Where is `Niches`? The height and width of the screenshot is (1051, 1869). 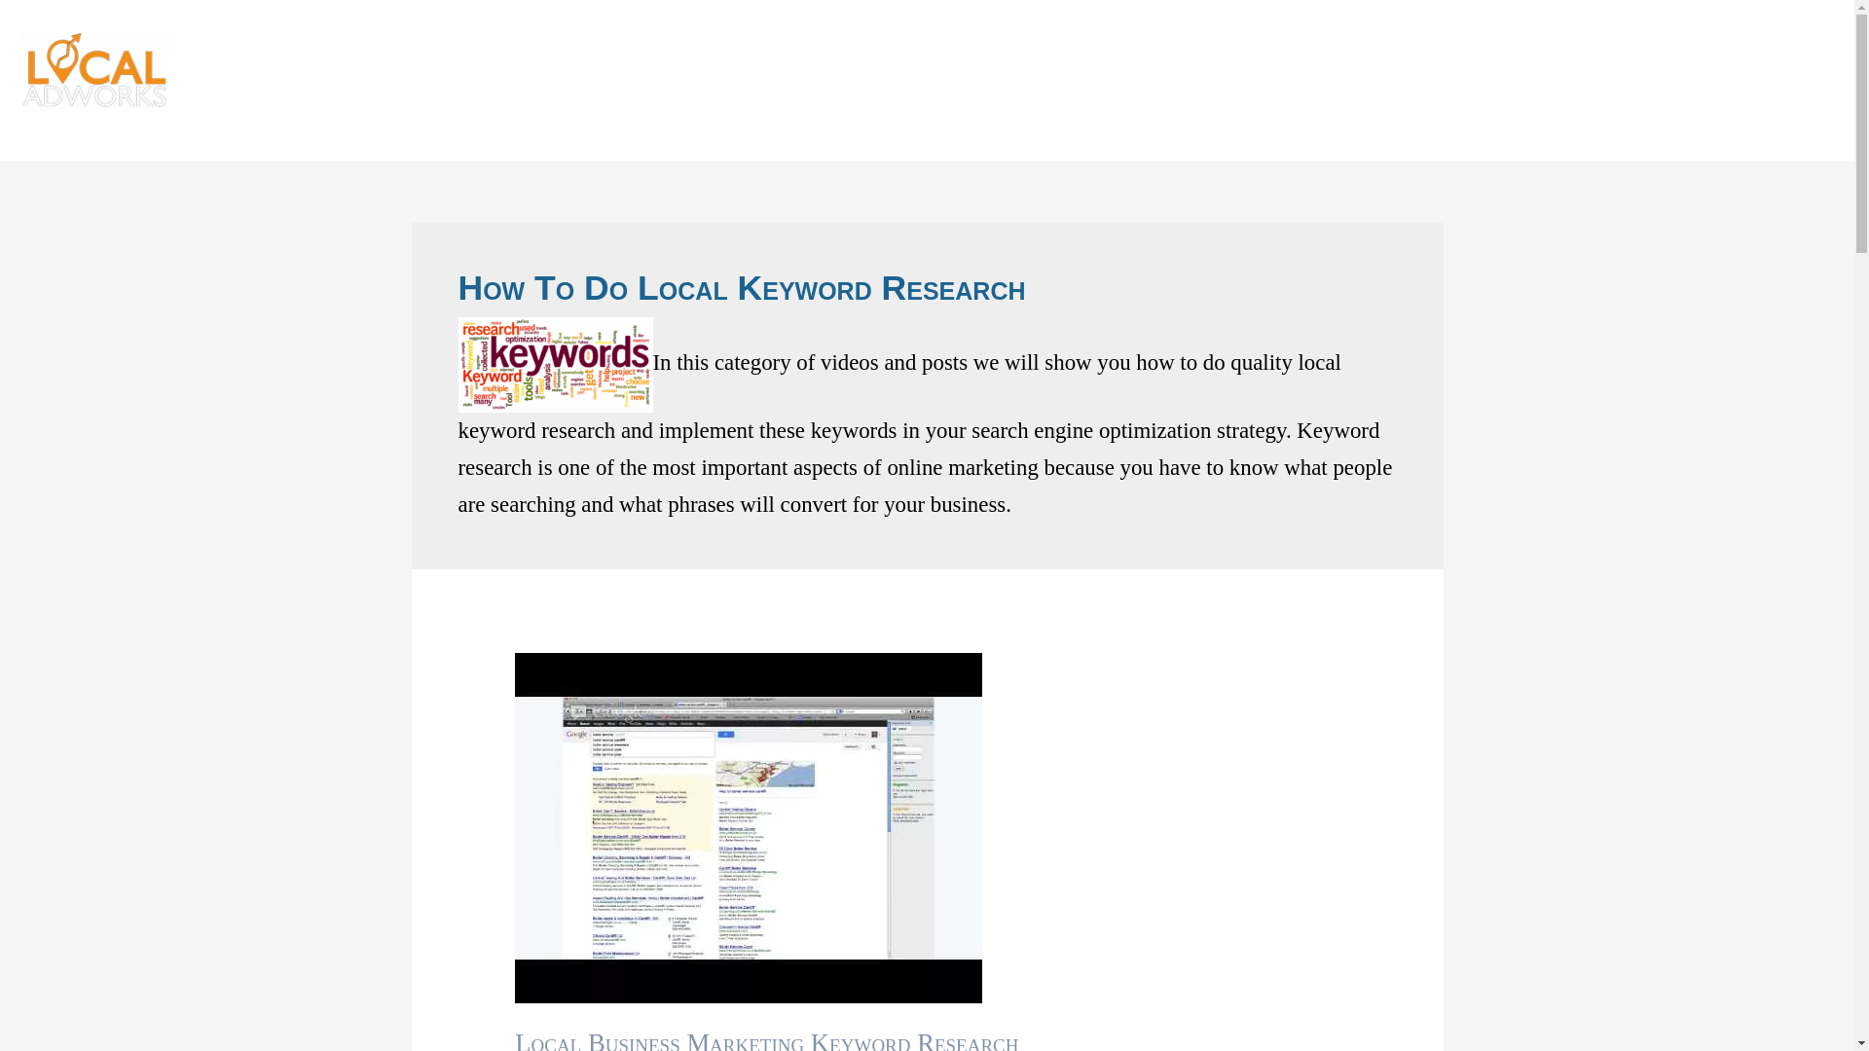
Niches is located at coordinates (1454, 74).